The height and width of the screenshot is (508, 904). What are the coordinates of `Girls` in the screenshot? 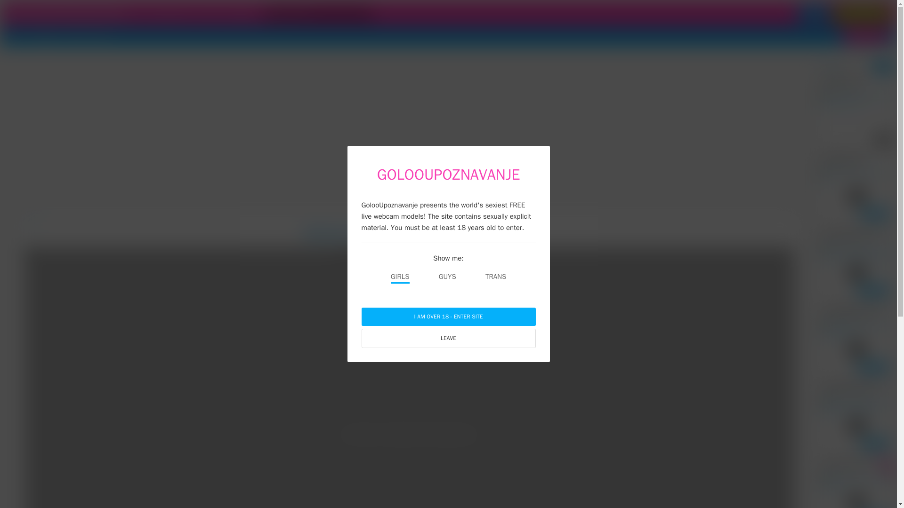 It's located at (18, 37).